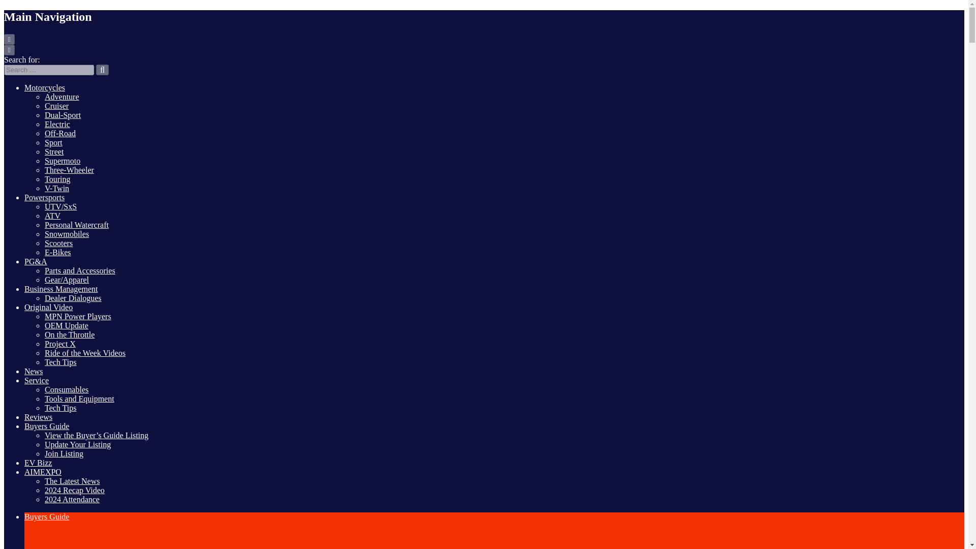 The width and height of the screenshot is (976, 549). Describe the element at coordinates (58, 243) in the screenshot. I see `Scooters` at that location.